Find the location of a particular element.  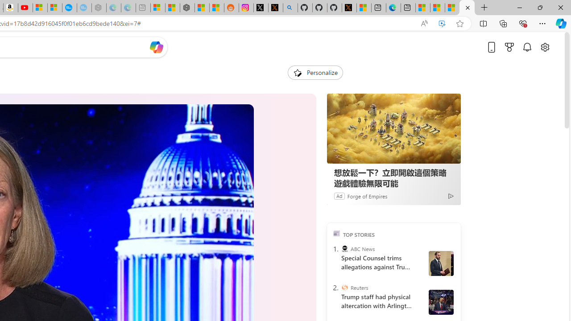

Open settings is located at coordinates (545, 47).